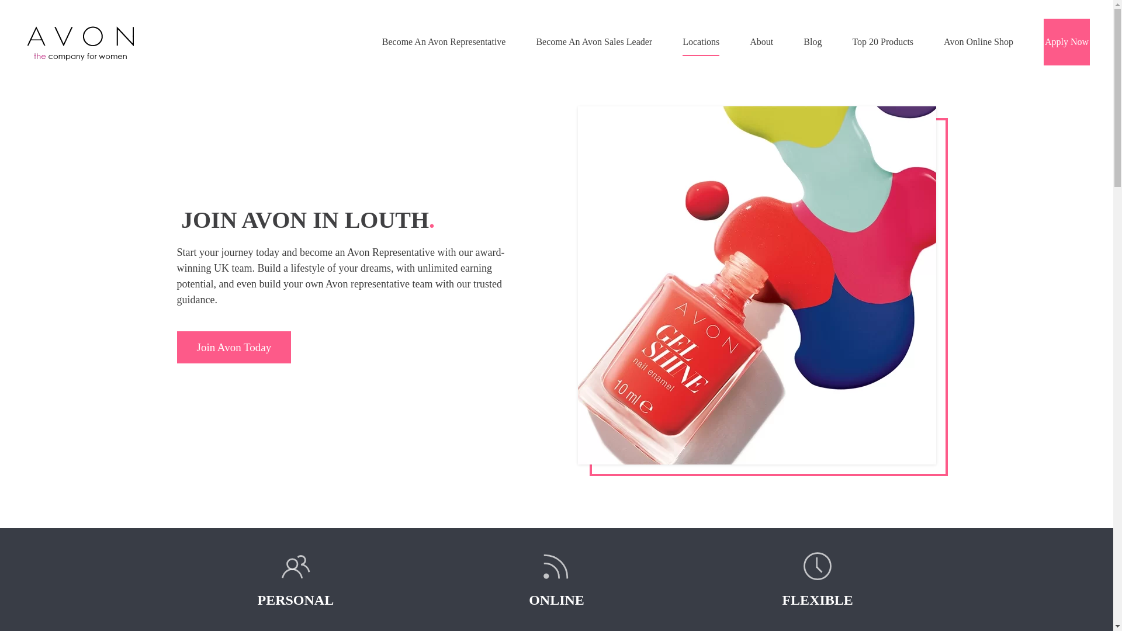 This screenshot has height=631, width=1122. Describe the element at coordinates (444, 42) in the screenshot. I see `Become An Avon Representative` at that location.